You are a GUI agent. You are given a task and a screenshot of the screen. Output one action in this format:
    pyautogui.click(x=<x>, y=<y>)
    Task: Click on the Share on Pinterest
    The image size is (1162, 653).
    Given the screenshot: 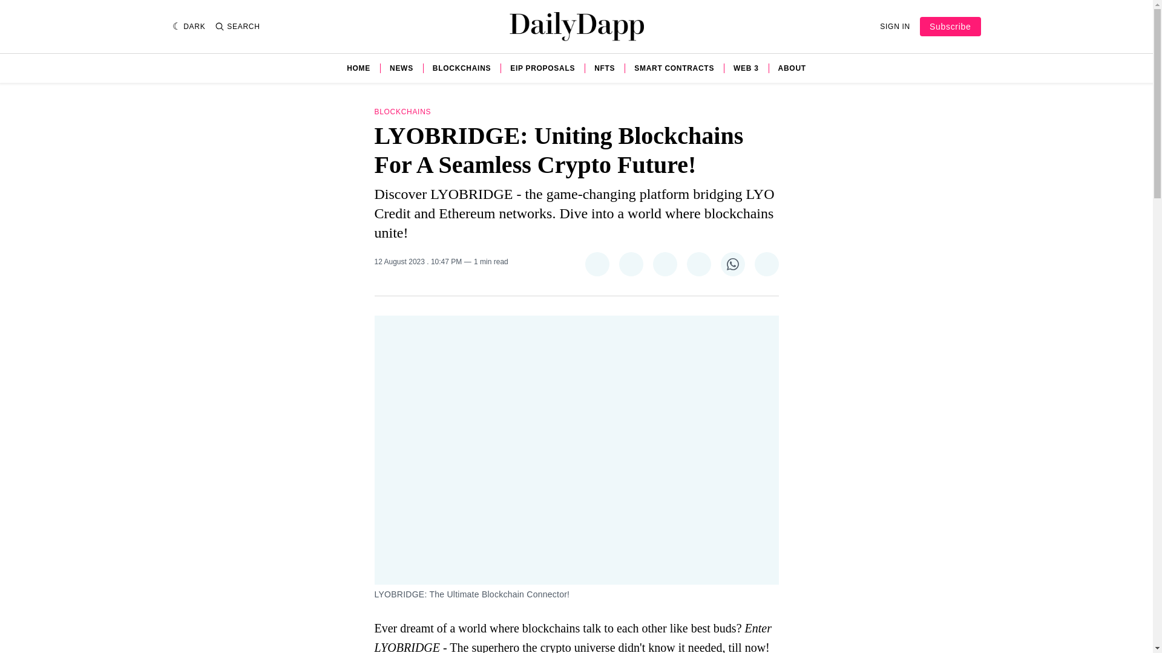 What is the action you would take?
    pyautogui.click(x=664, y=264)
    